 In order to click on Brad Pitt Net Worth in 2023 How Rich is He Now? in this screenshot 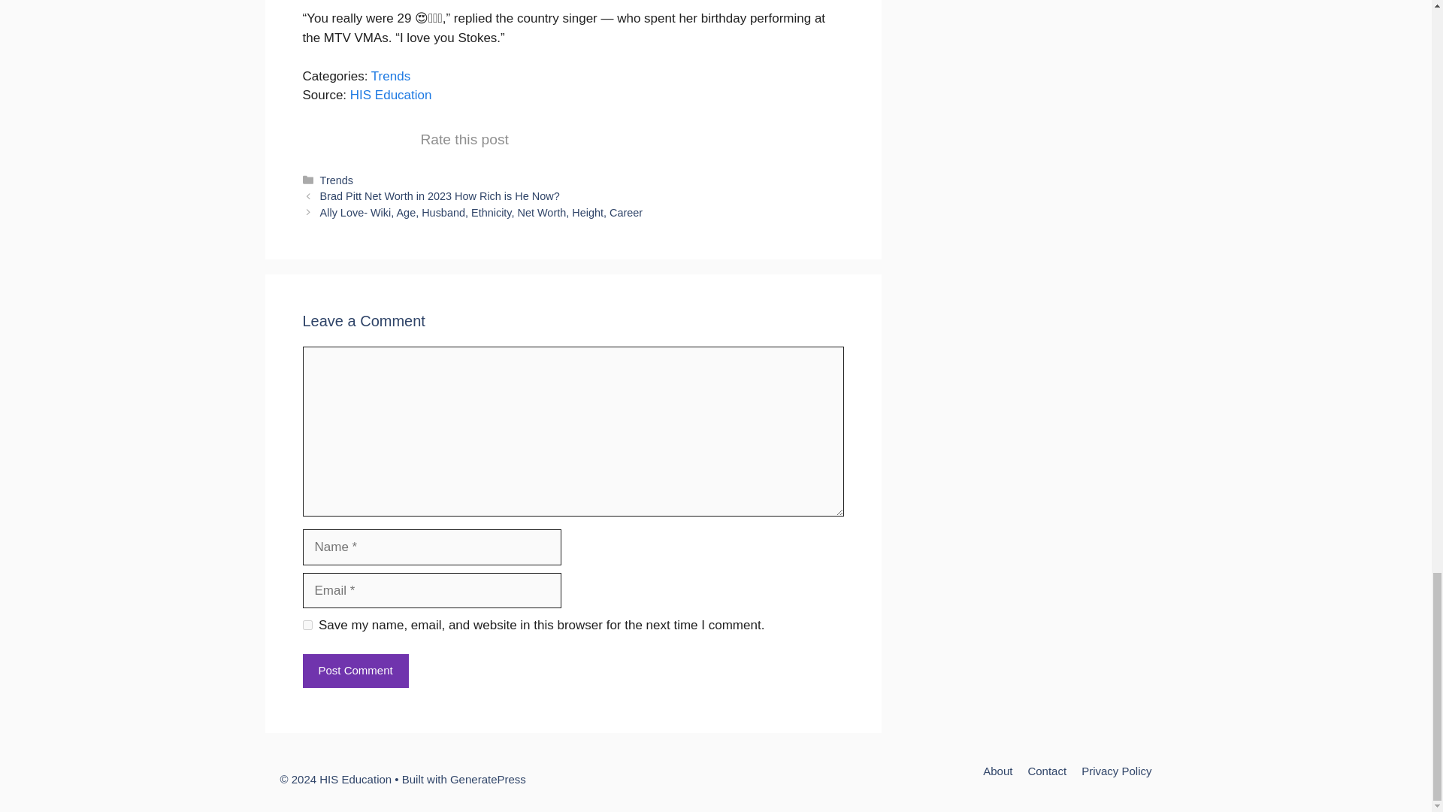, I will do `click(440, 195)`.